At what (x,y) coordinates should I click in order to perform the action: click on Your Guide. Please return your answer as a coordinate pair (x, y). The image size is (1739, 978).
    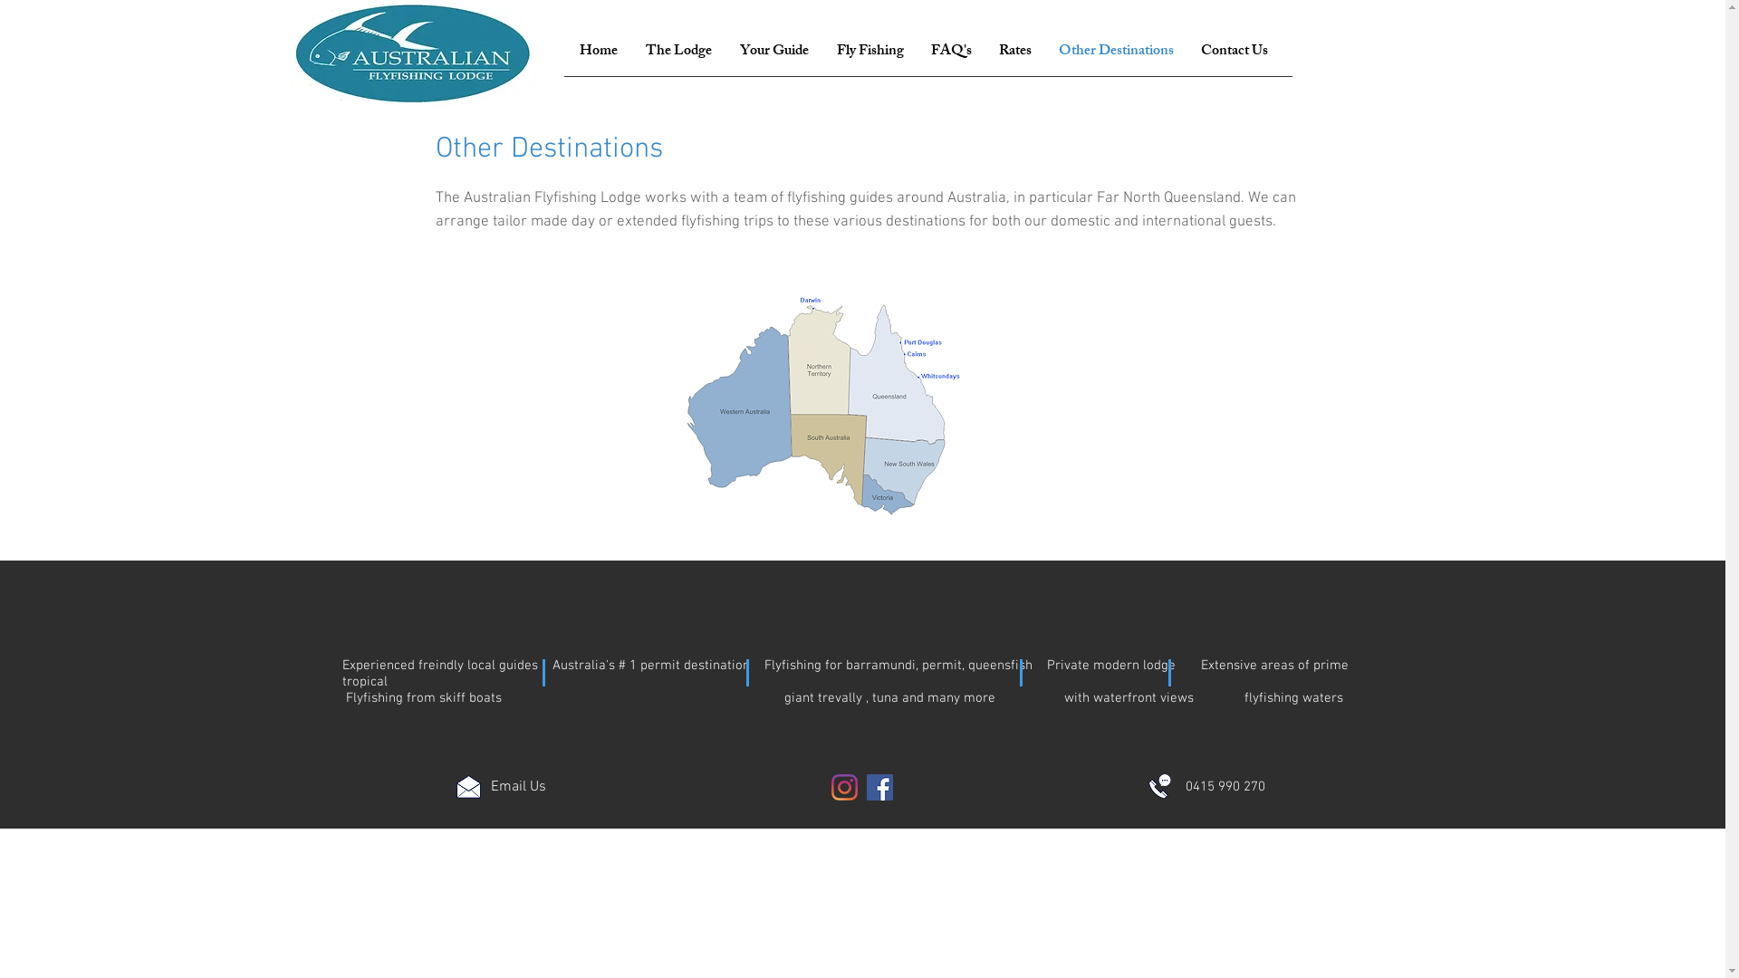
    Looking at the image, I should click on (775, 53).